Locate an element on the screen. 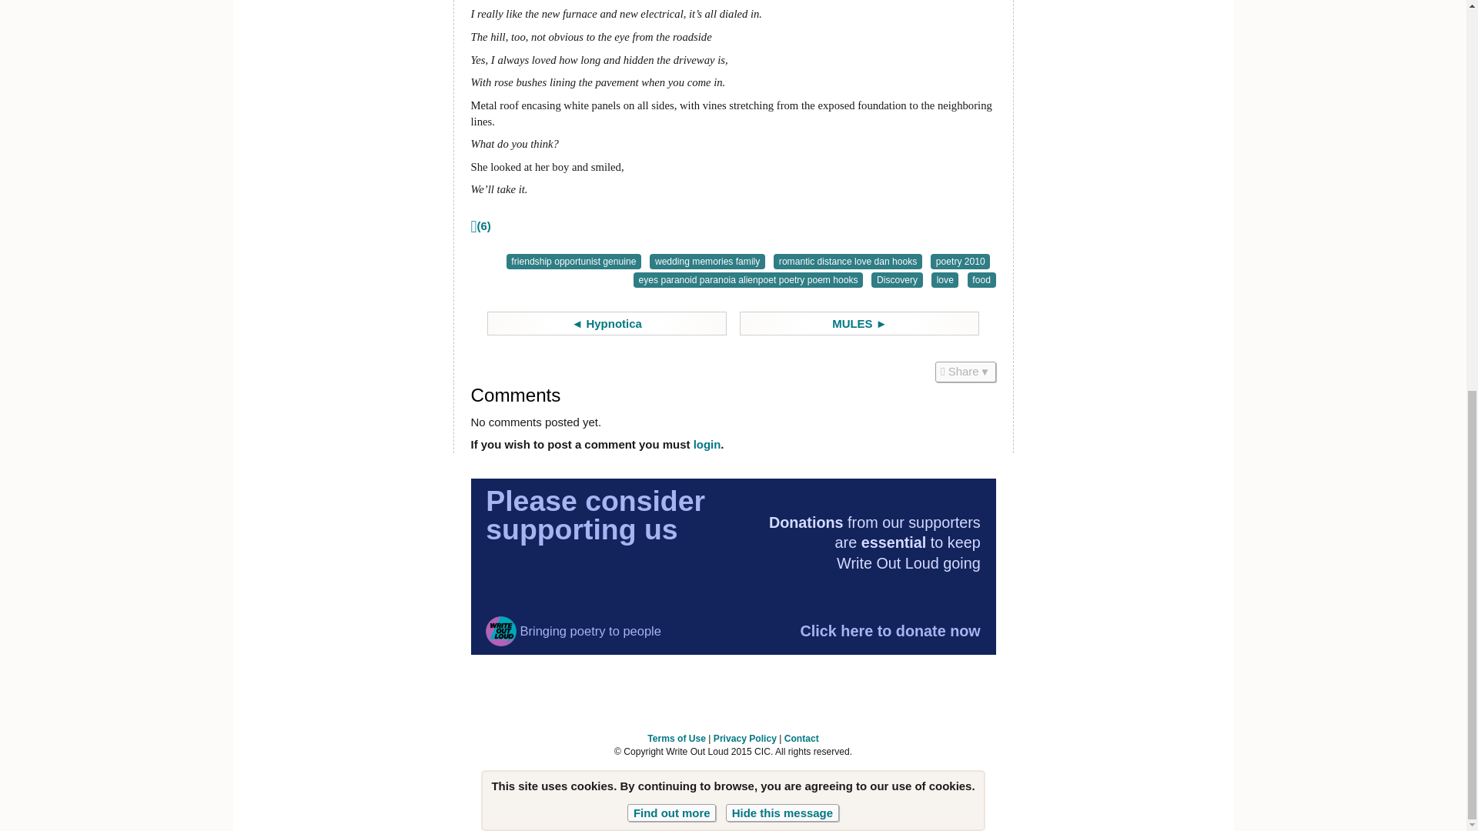 The height and width of the screenshot is (831, 1478). friendship opportunist genuine is located at coordinates (574, 262).